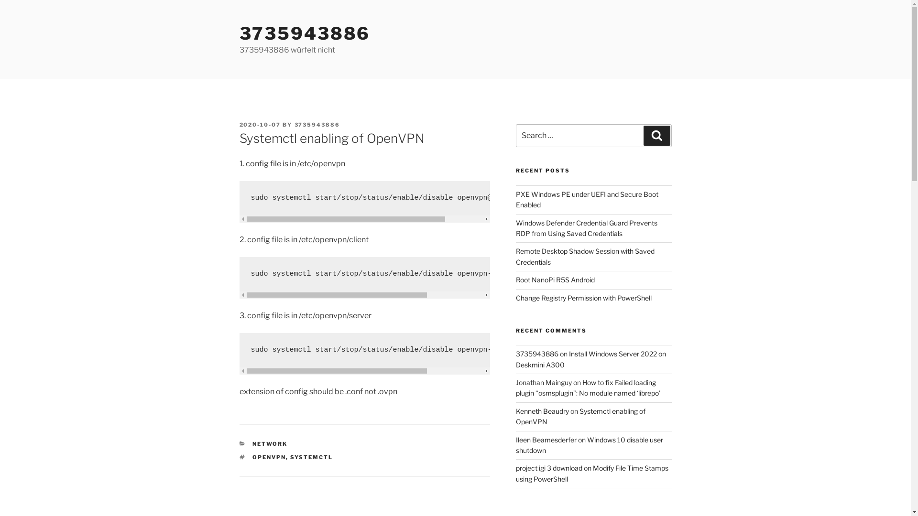  What do you see at coordinates (260, 125) in the screenshot?
I see `2020-10-07` at bounding box center [260, 125].